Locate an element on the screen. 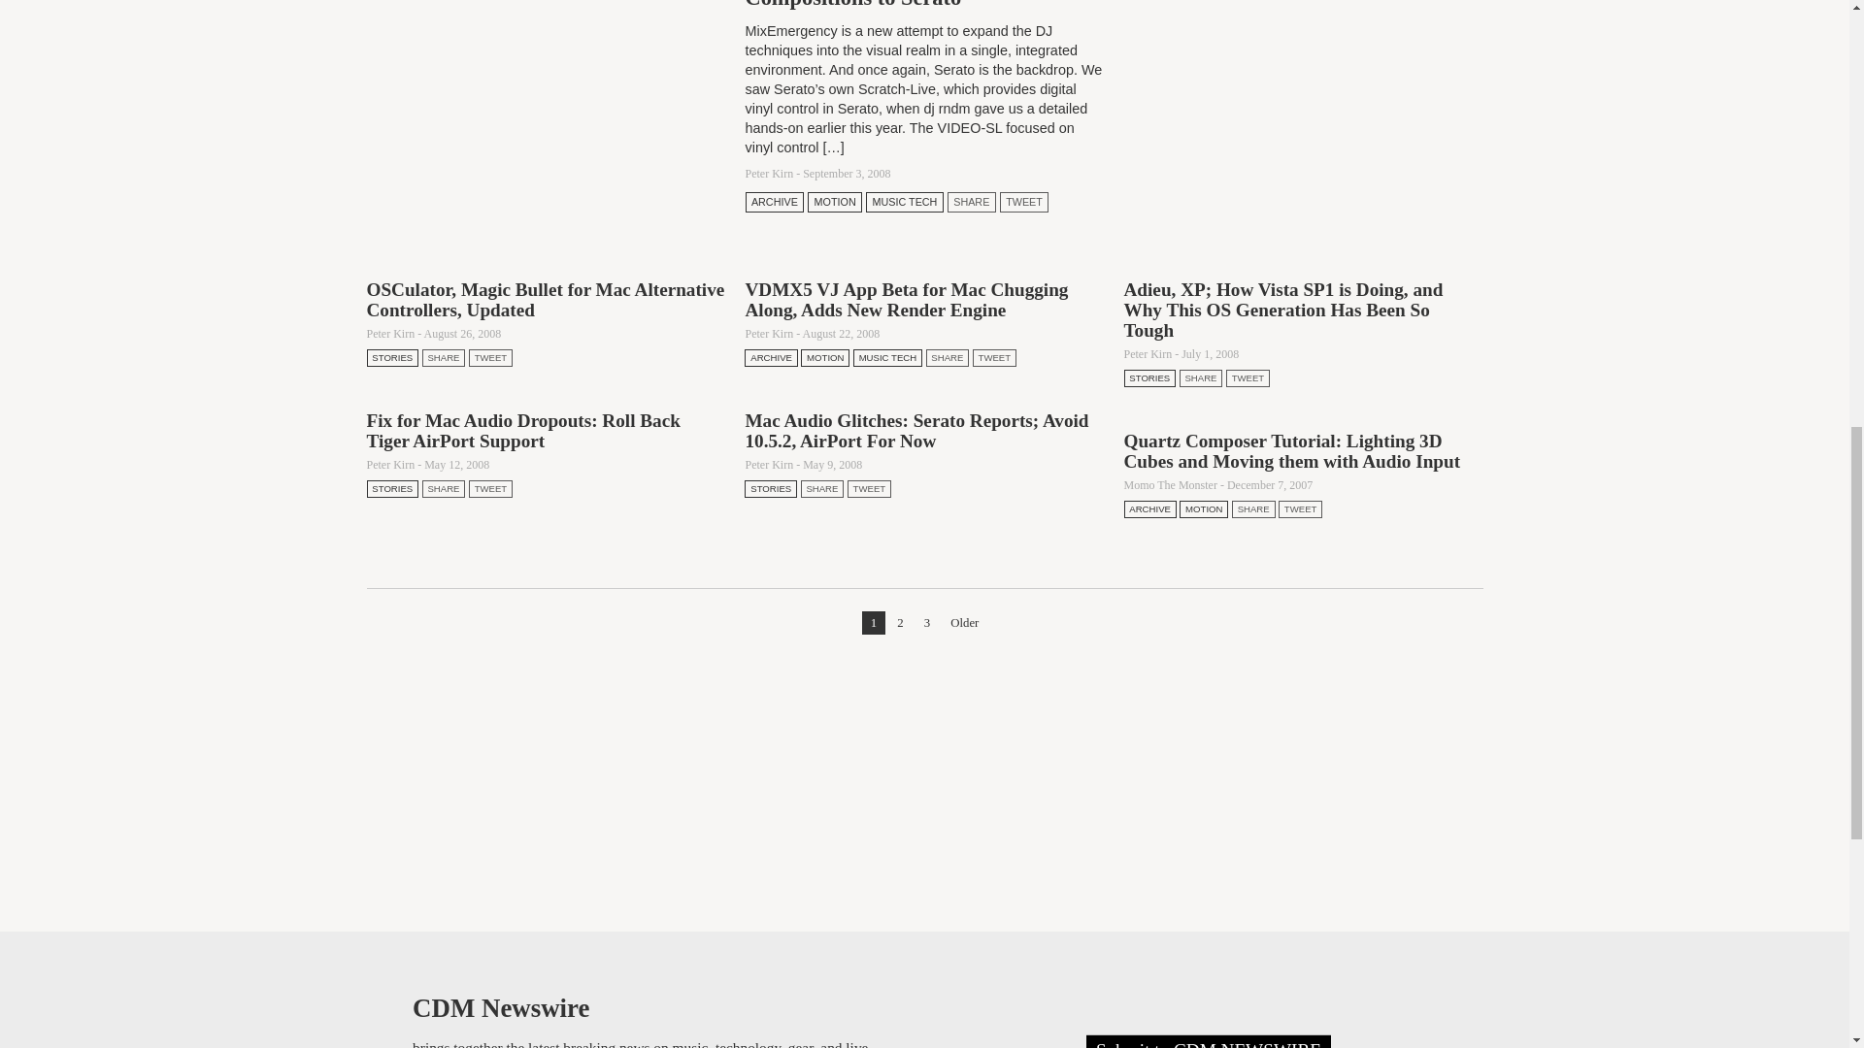 This screenshot has width=1864, height=1048. SHARE is located at coordinates (445, 357).